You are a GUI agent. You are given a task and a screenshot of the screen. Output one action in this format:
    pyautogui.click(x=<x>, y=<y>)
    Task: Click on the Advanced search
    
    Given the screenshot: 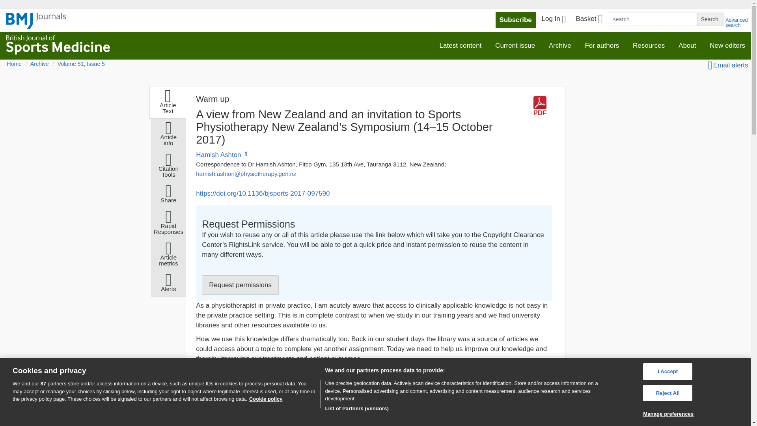 What is the action you would take?
    pyautogui.click(x=736, y=22)
    